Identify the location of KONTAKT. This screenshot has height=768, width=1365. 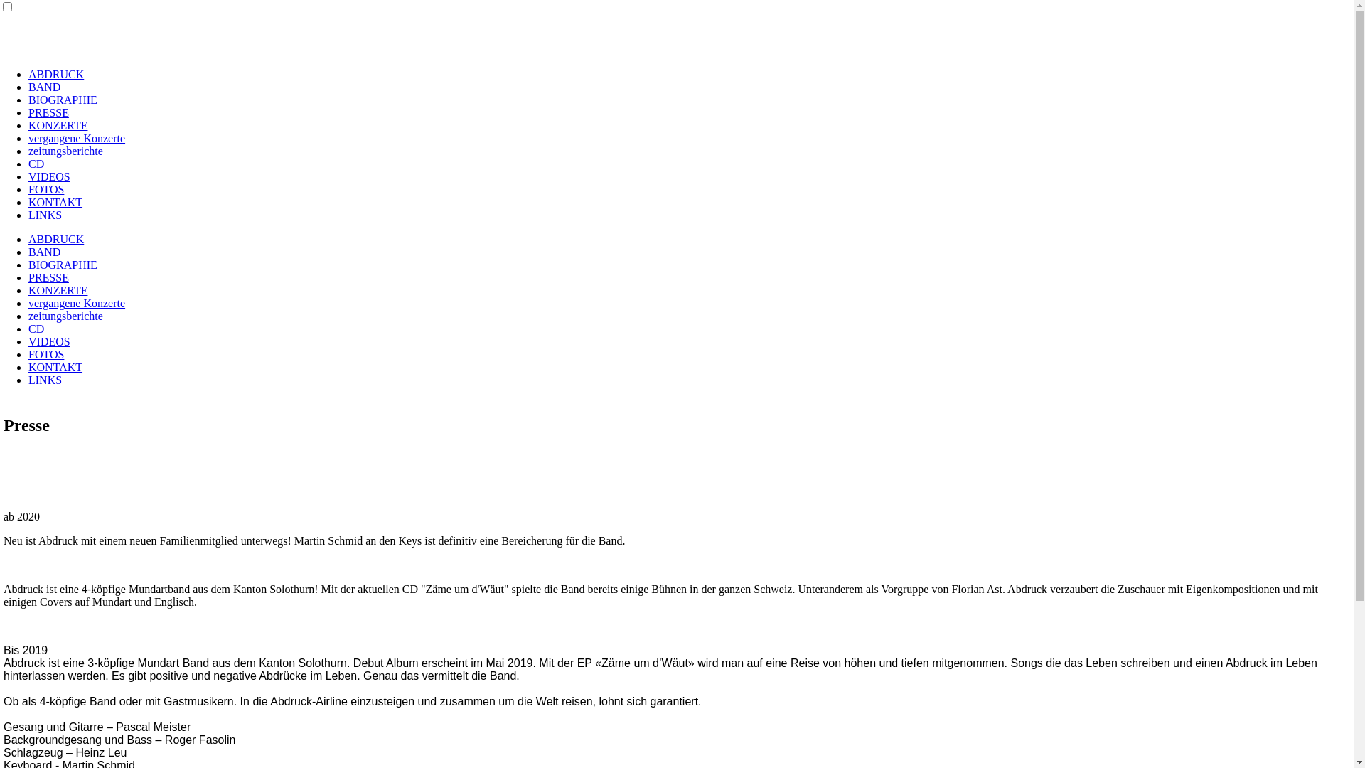
(55, 367).